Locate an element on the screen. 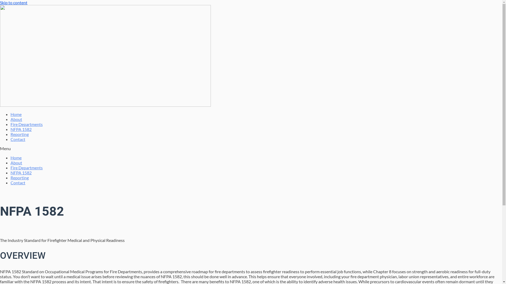 Image resolution: width=506 pixels, height=284 pixels. About is located at coordinates (16, 119).